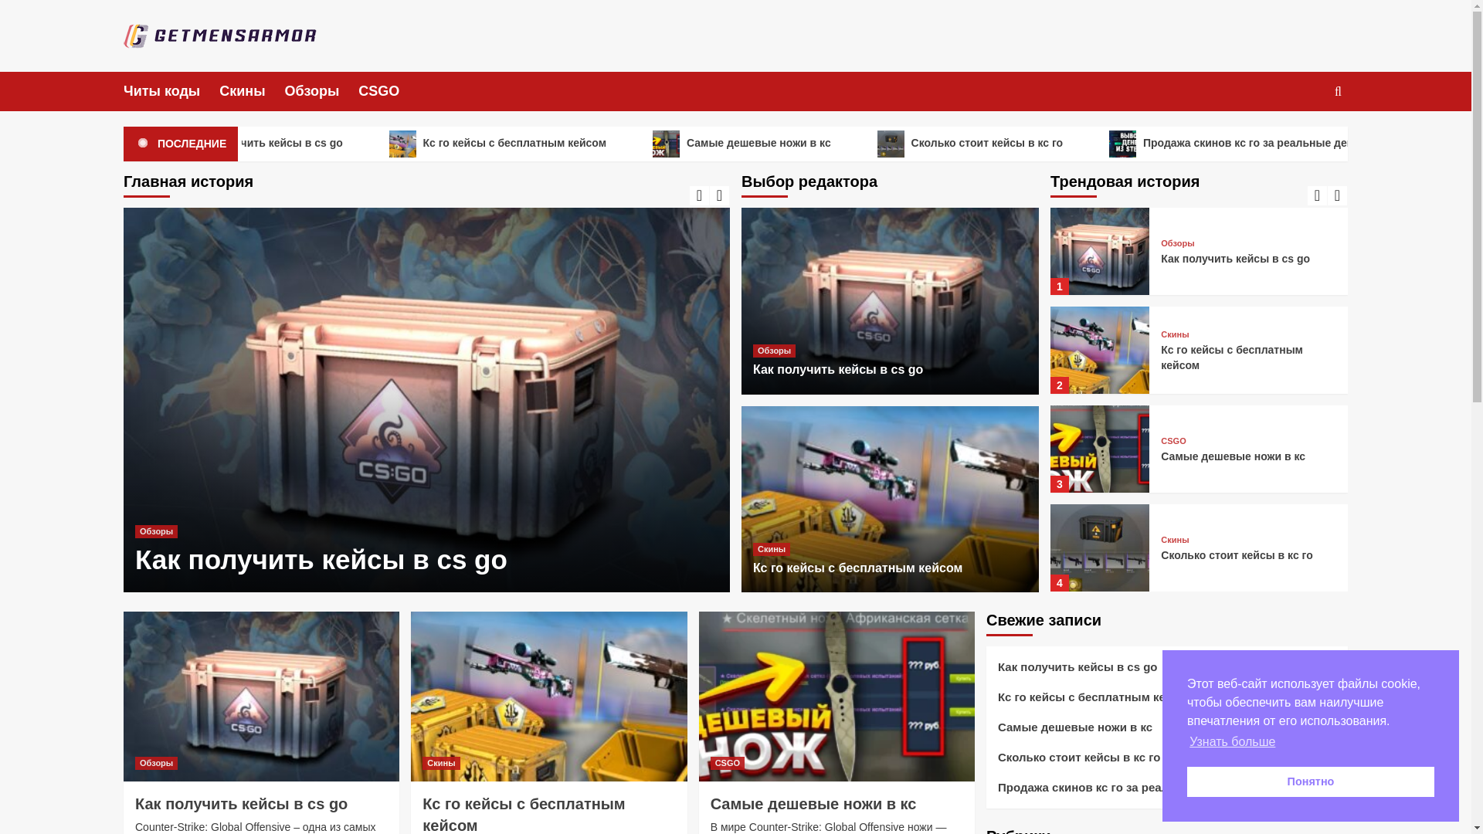 This screenshot has width=1483, height=834. What do you see at coordinates (388, 91) in the screenshot?
I see `CSGO` at bounding box center [388, 91].